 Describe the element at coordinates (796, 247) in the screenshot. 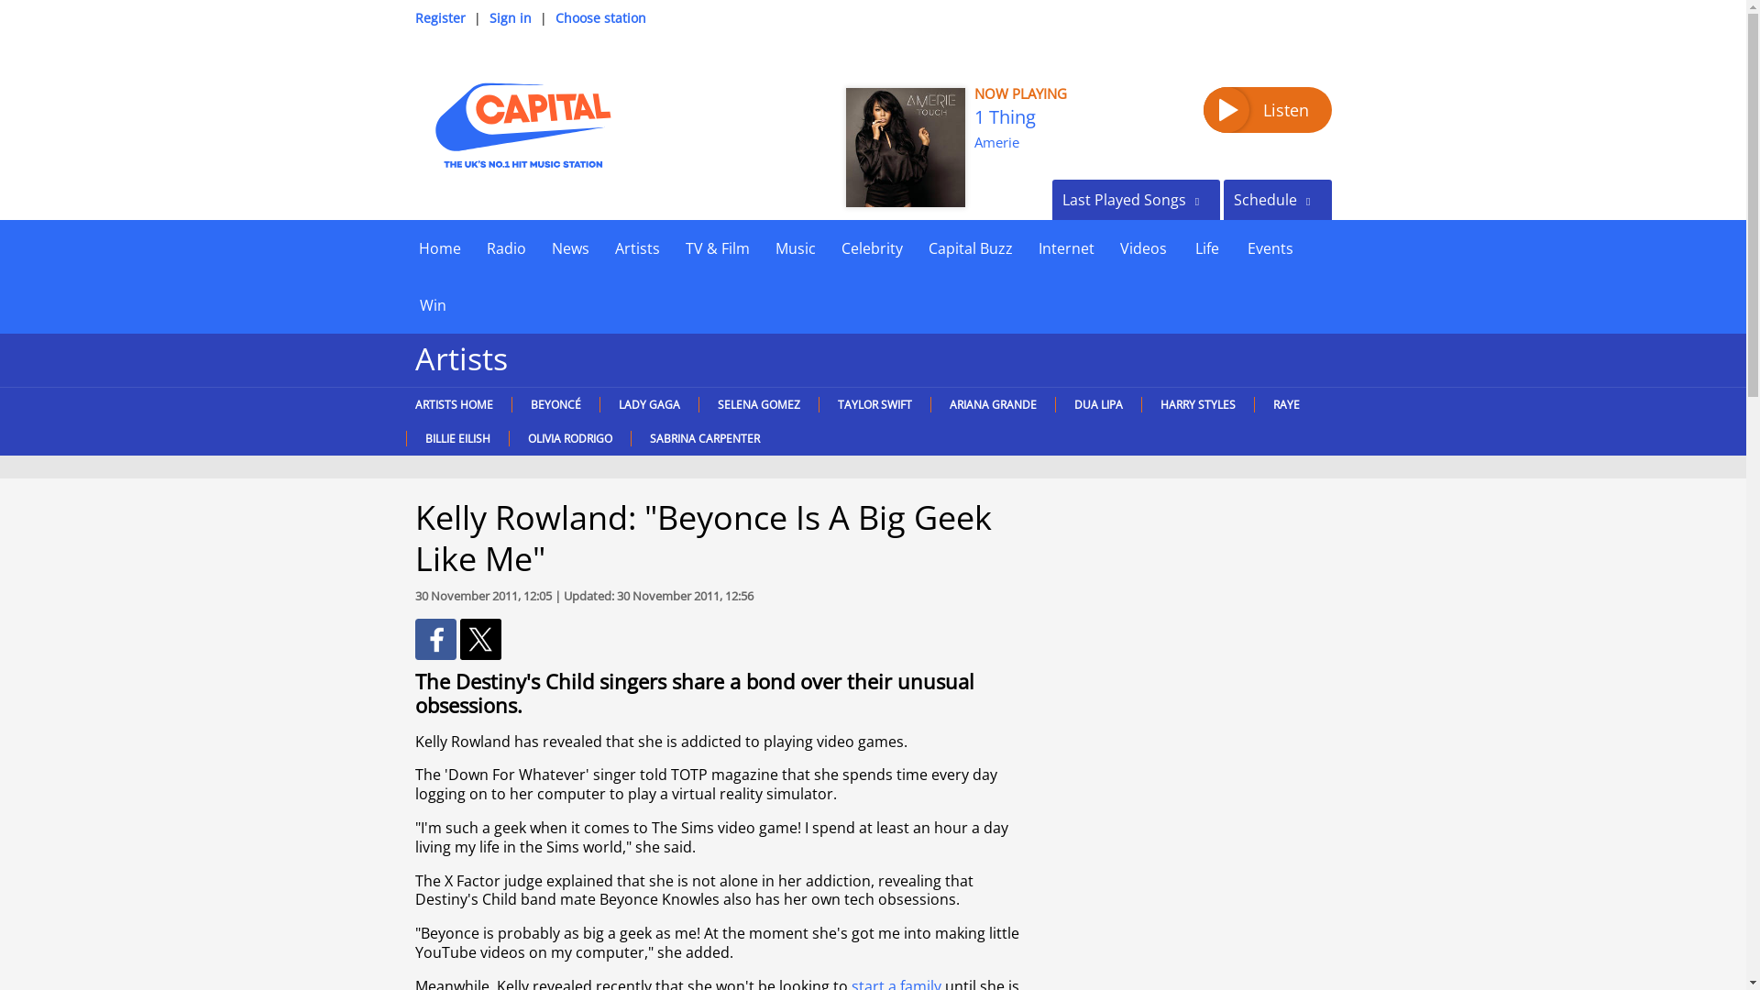

I see `Music` at that location.